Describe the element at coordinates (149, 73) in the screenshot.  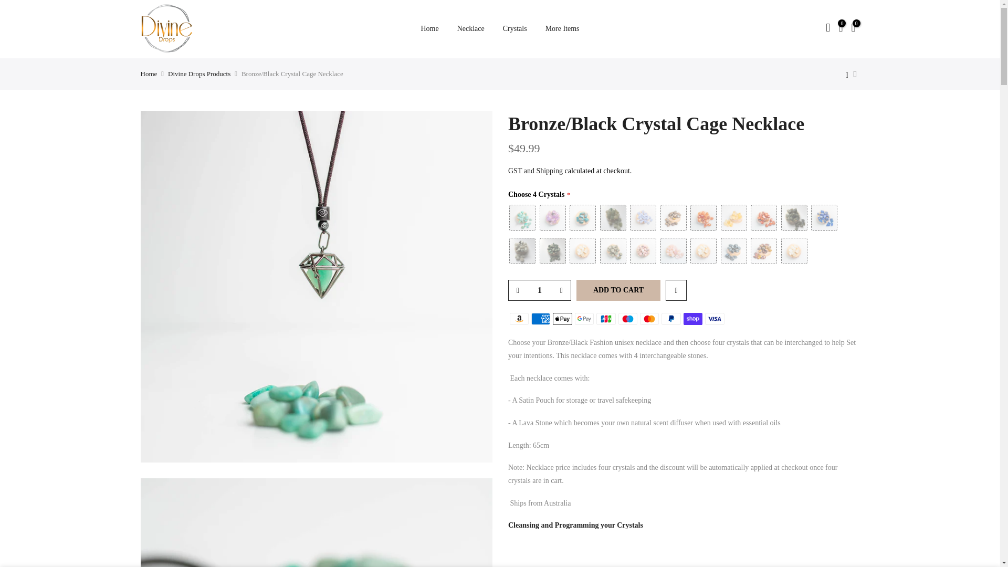
I see `Home` at that location.